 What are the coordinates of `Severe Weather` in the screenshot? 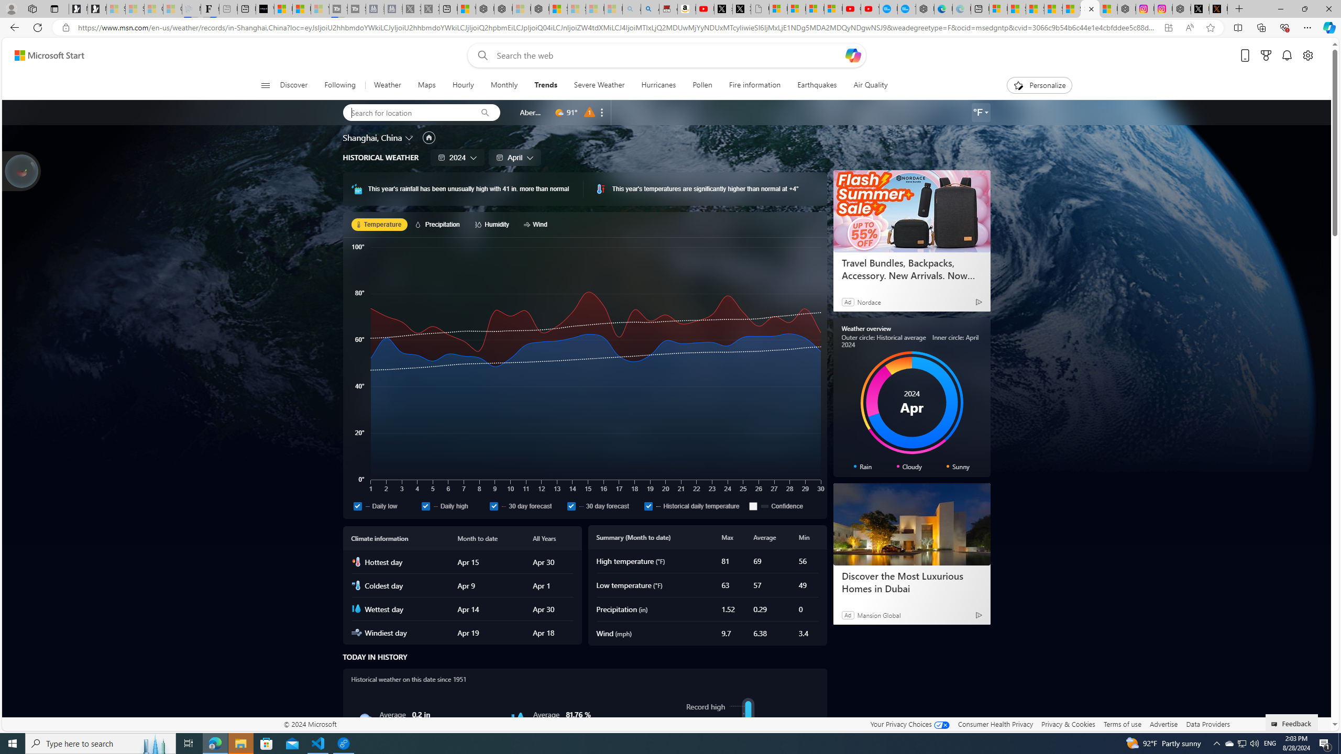 It's located at (599, 85).